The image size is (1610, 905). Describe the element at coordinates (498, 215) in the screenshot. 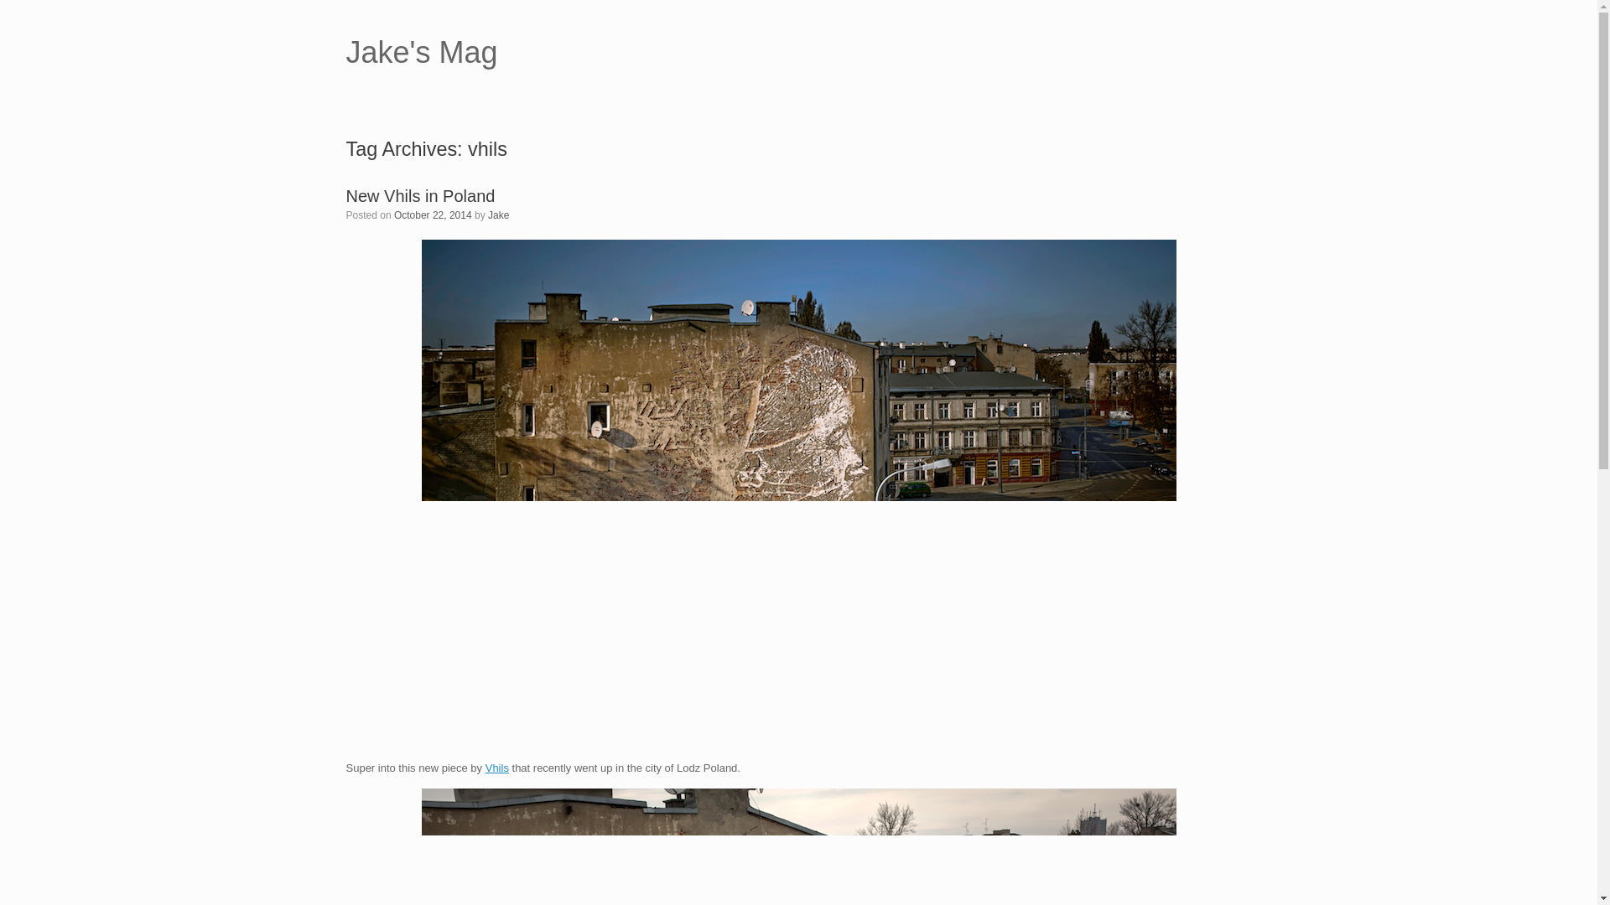

I see `Jake` at that location.